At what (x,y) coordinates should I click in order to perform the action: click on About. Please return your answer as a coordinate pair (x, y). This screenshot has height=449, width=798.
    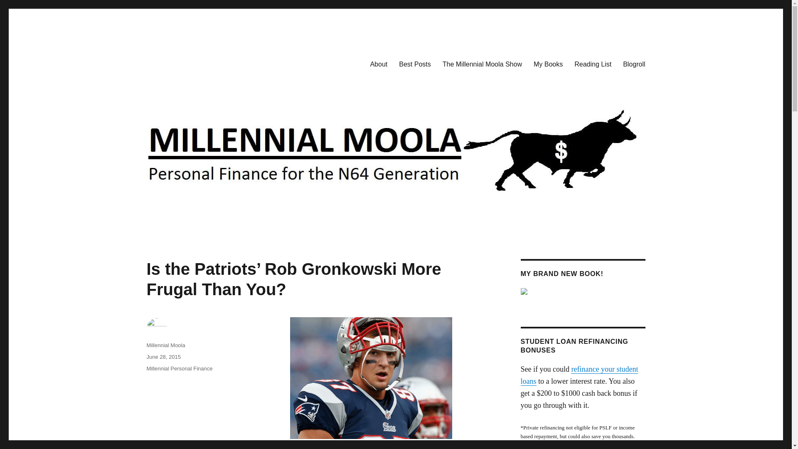
    Looking at the image, I should click on (378, 64).